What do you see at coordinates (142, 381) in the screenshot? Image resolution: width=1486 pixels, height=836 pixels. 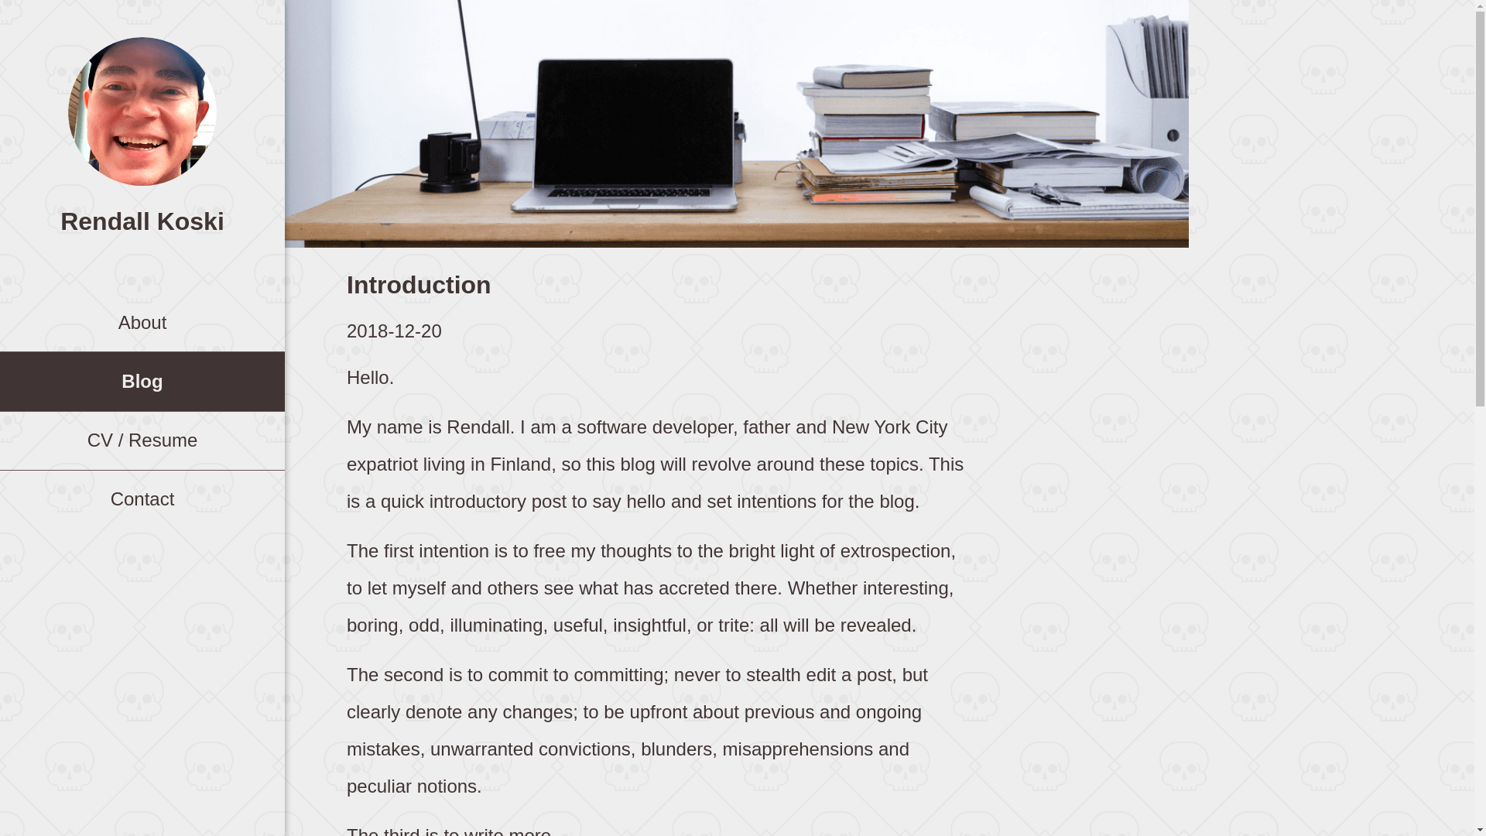 I see `Blog` at bounding box center [142, 381].